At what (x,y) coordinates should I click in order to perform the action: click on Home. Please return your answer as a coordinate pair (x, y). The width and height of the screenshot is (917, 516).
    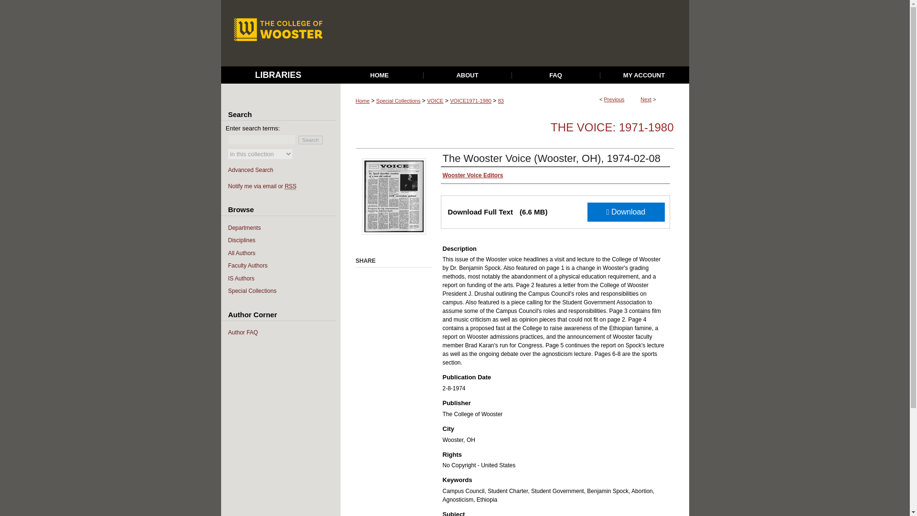
    Looking at the image, I should click on (380, 75).